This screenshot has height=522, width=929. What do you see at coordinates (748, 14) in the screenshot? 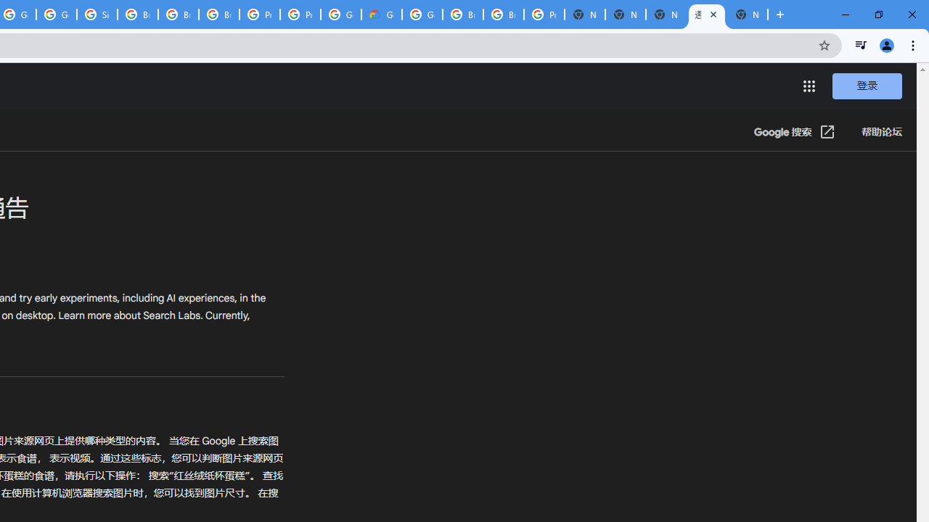
I see `New Tab` at bounding box center [748, 14].